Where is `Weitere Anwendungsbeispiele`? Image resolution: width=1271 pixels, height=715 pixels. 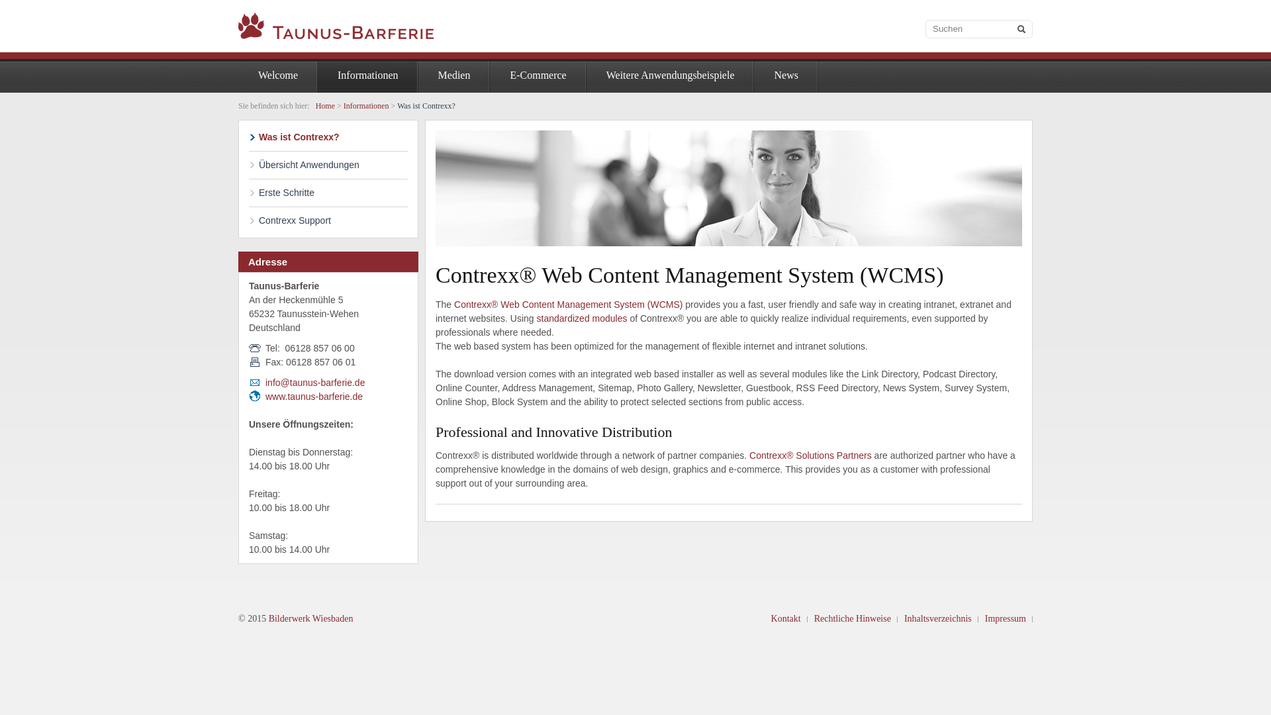 Weitere Anwendungsbeispiele is located at coordinates (670, 75).